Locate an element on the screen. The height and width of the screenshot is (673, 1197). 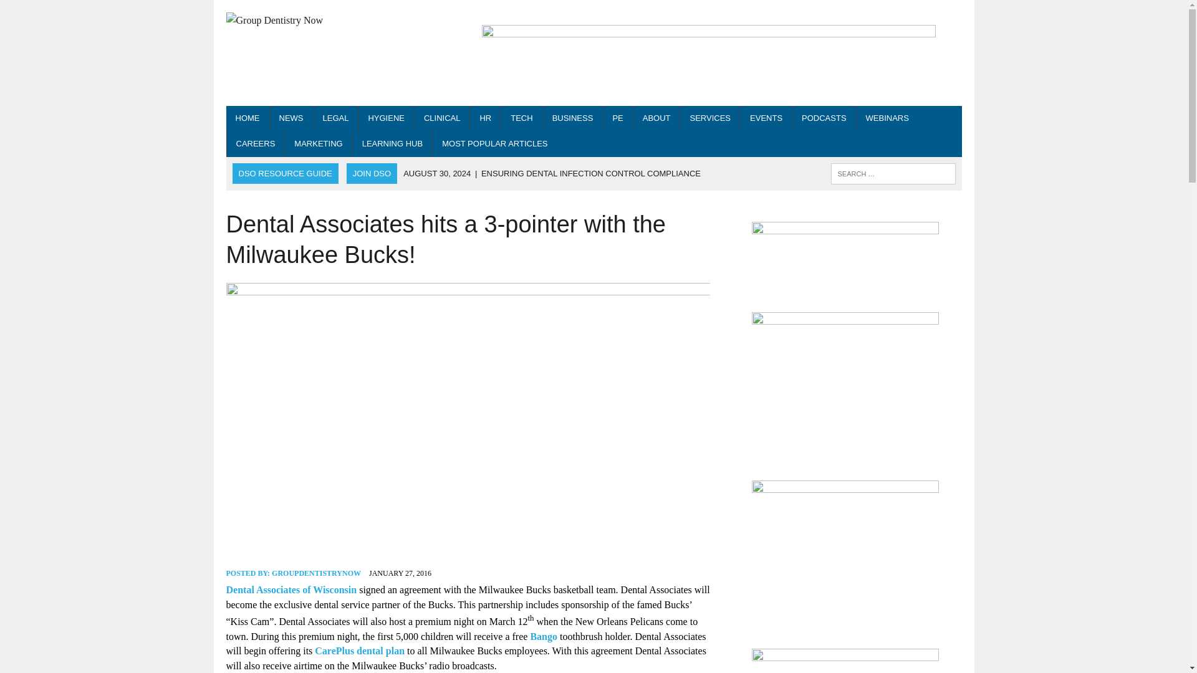
HYGIENE is located at coordinates (386, 118).